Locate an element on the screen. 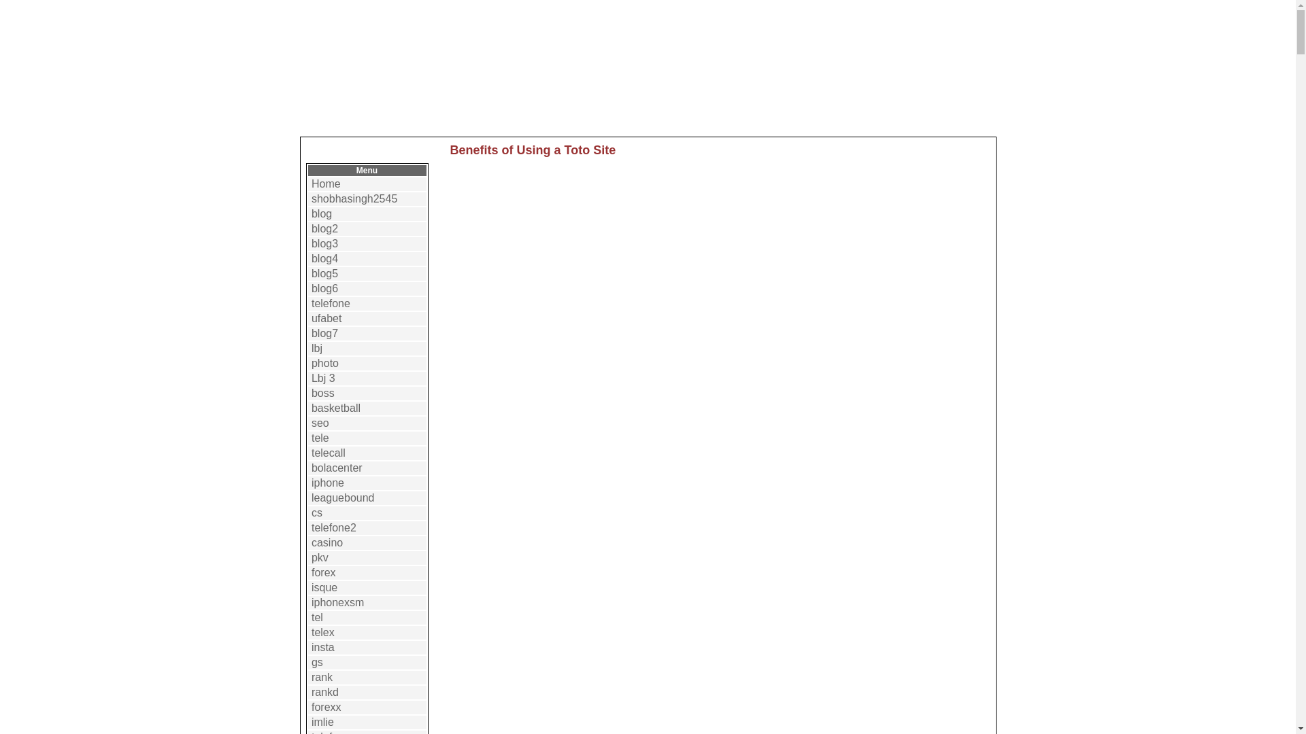  telex is located at coordinates (322, 632).